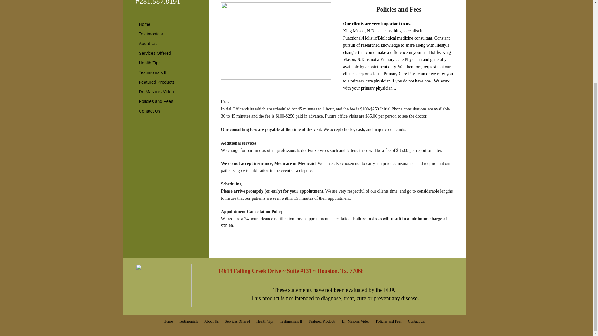  Describe the element at coordinates (153, 72) in the screenshot. I see `Testimonials II` at that location.